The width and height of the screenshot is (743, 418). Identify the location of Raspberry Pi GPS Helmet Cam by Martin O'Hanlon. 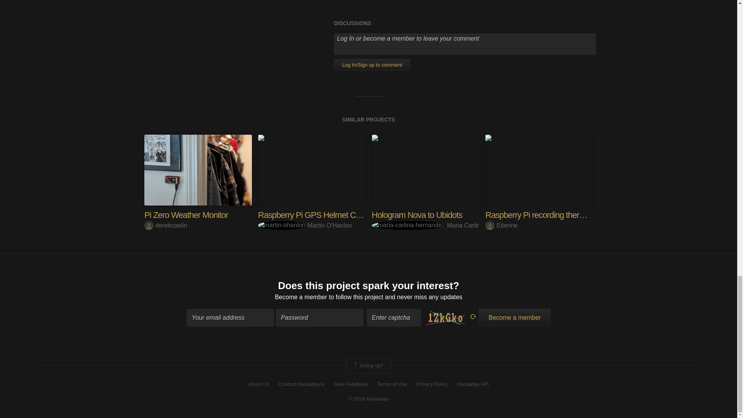
(312, 170).